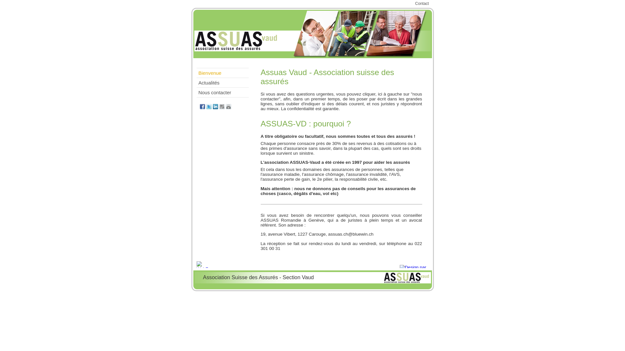 The image size is (625, 351). I want to click on Version imprimable, so click(229, 107).